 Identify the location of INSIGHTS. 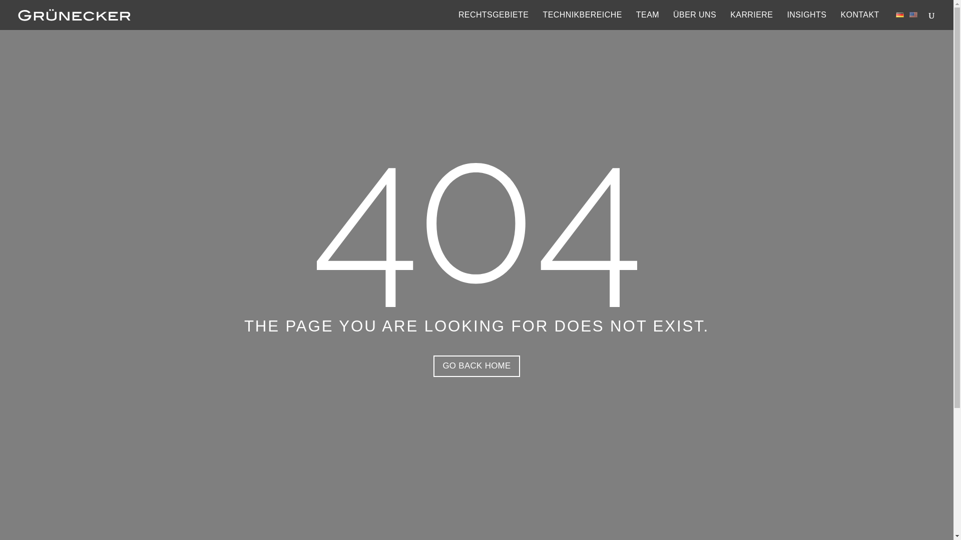
(807, 20).